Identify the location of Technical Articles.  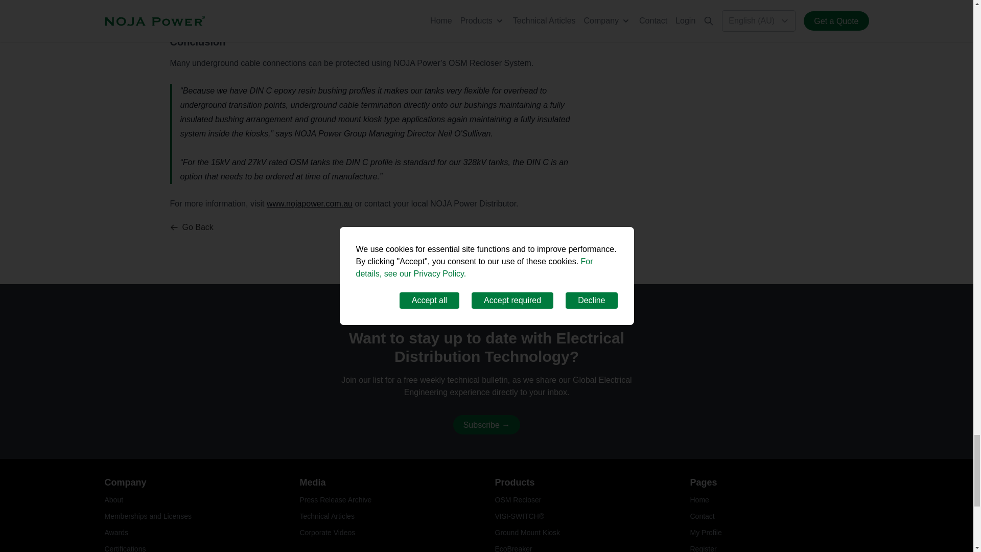
(326, 516).